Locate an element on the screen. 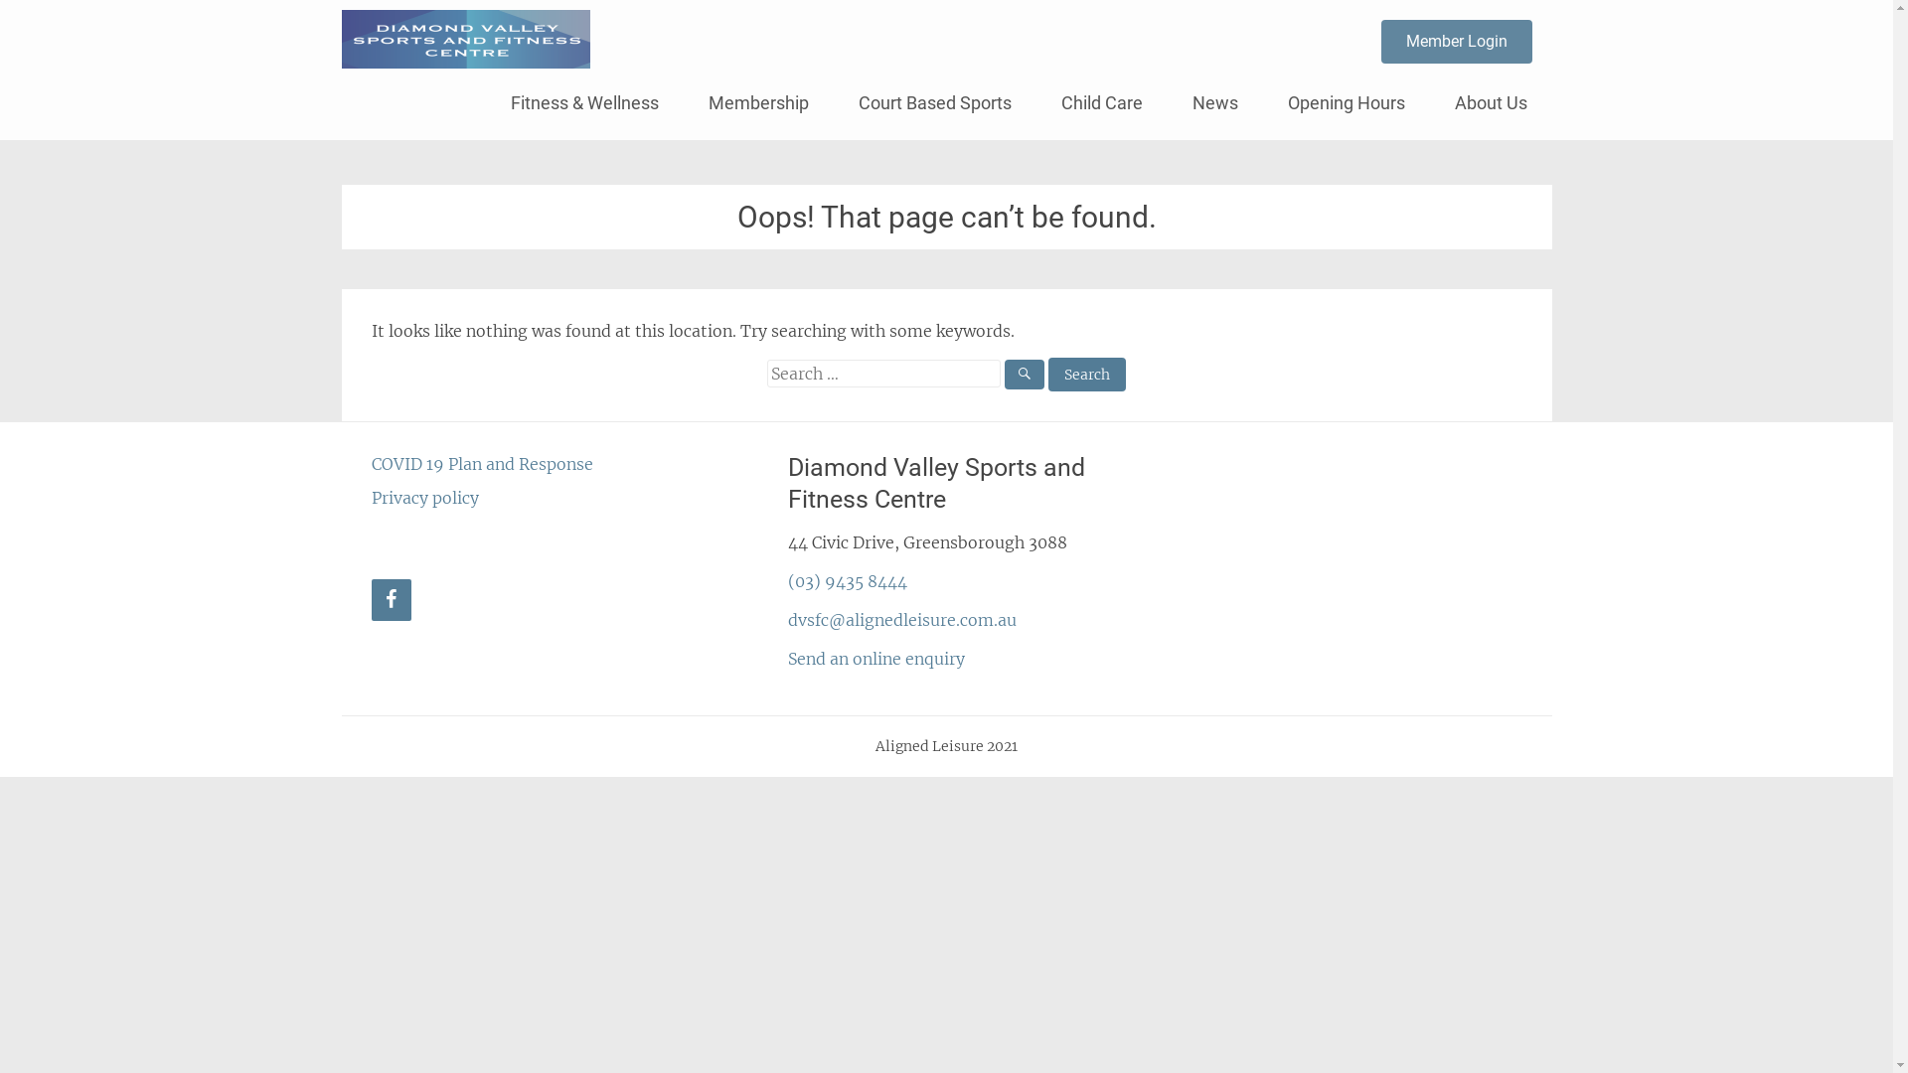 This screenshot has width=1908, height=1073. Membership is located at coordinates (759, 103).